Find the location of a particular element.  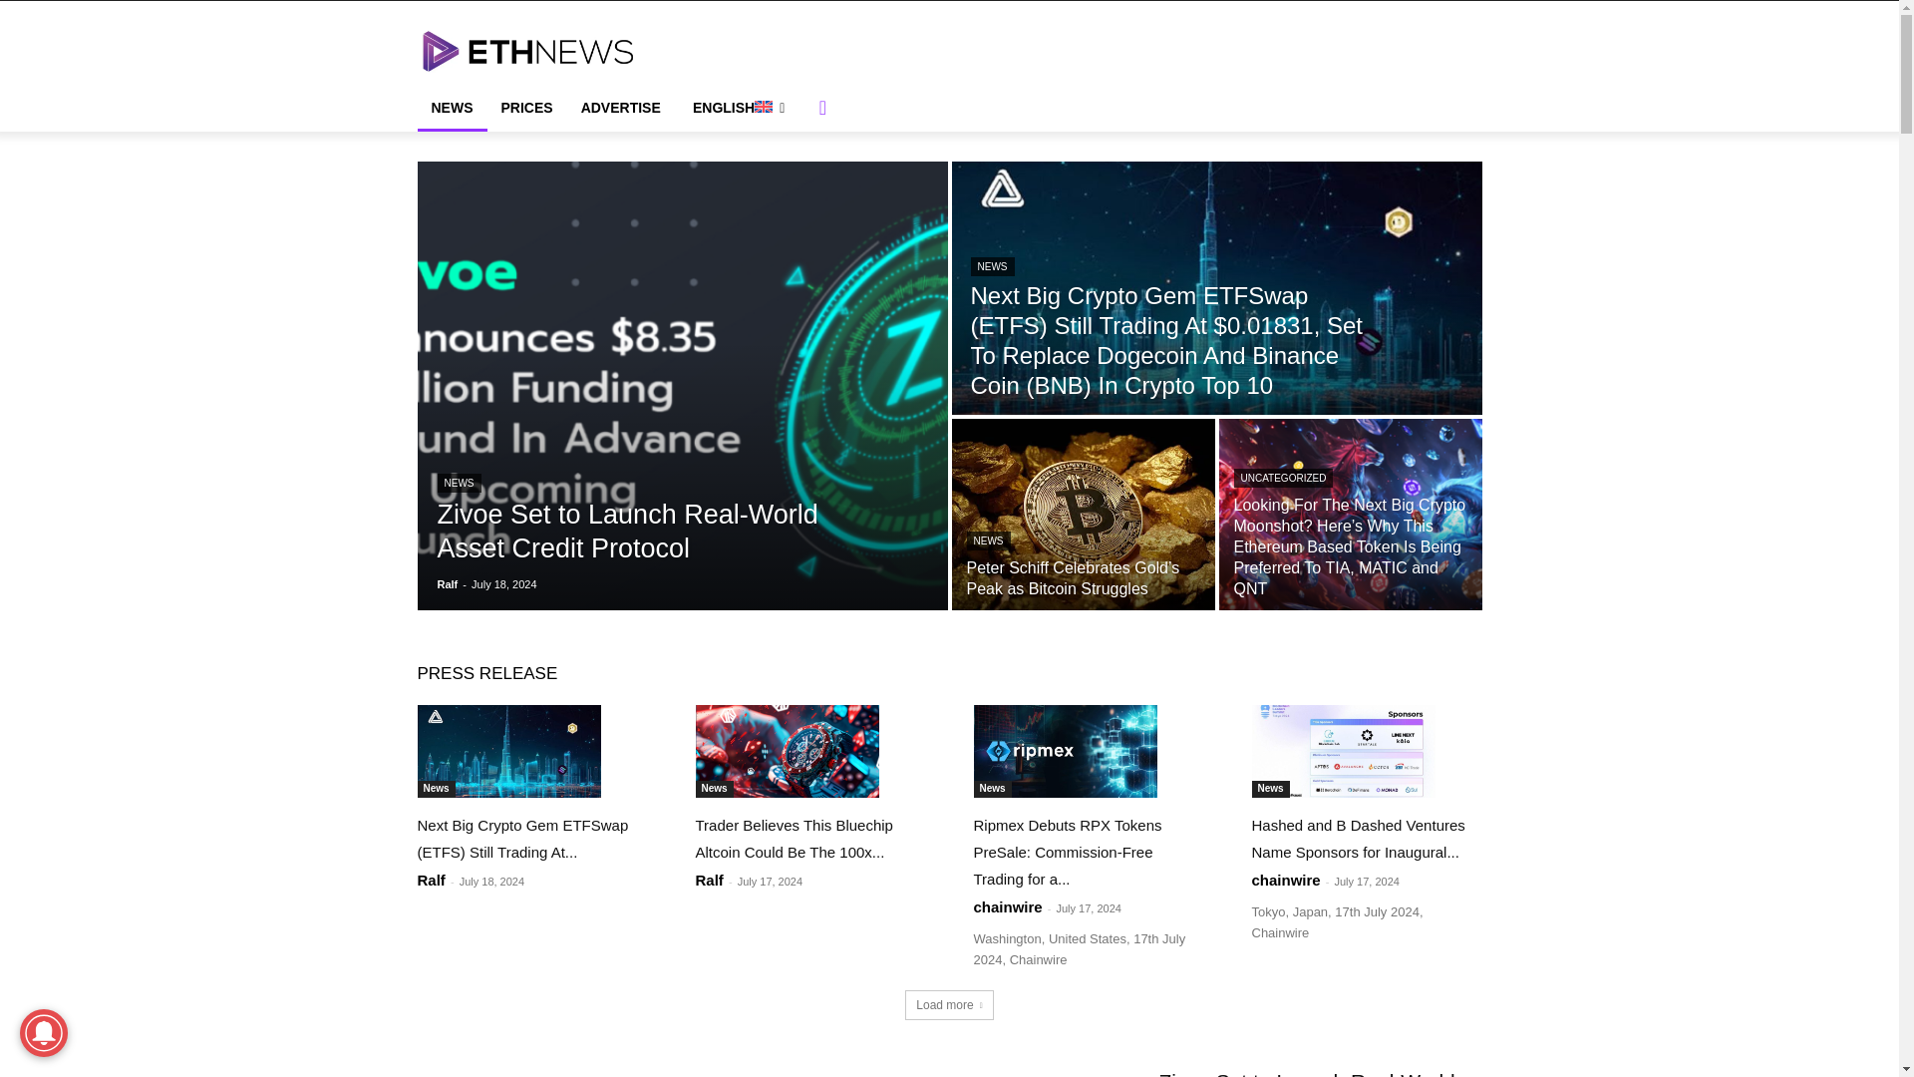

UNCATEGORIZED is located at coordinates (1284, 478).